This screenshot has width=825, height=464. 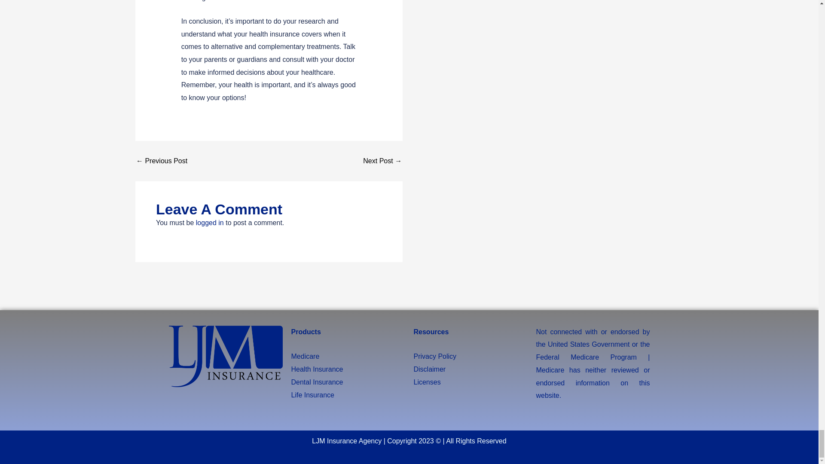 What do you see at coordinates (210, 223) in the screenshot?
I see `logged in` at bounding box center [210, 223].